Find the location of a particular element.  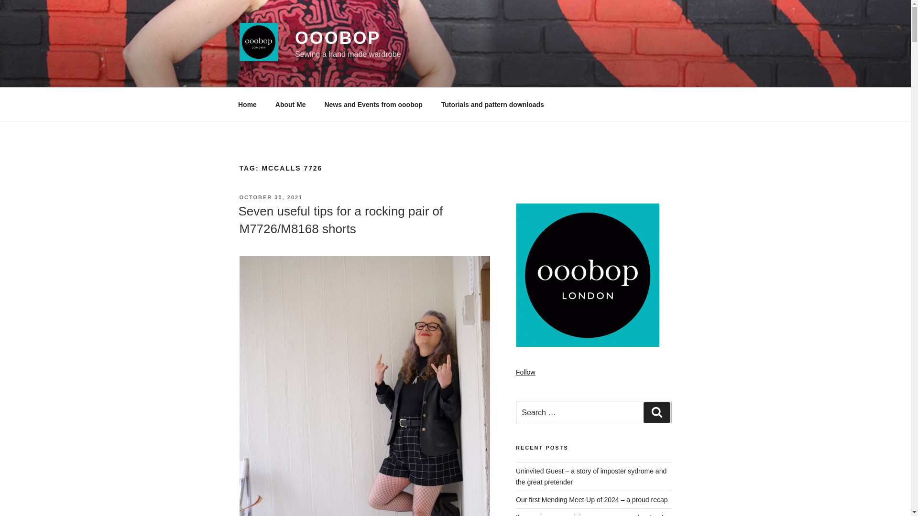

OCTOBER 30, 2021 is located at coordinates (271, 197).